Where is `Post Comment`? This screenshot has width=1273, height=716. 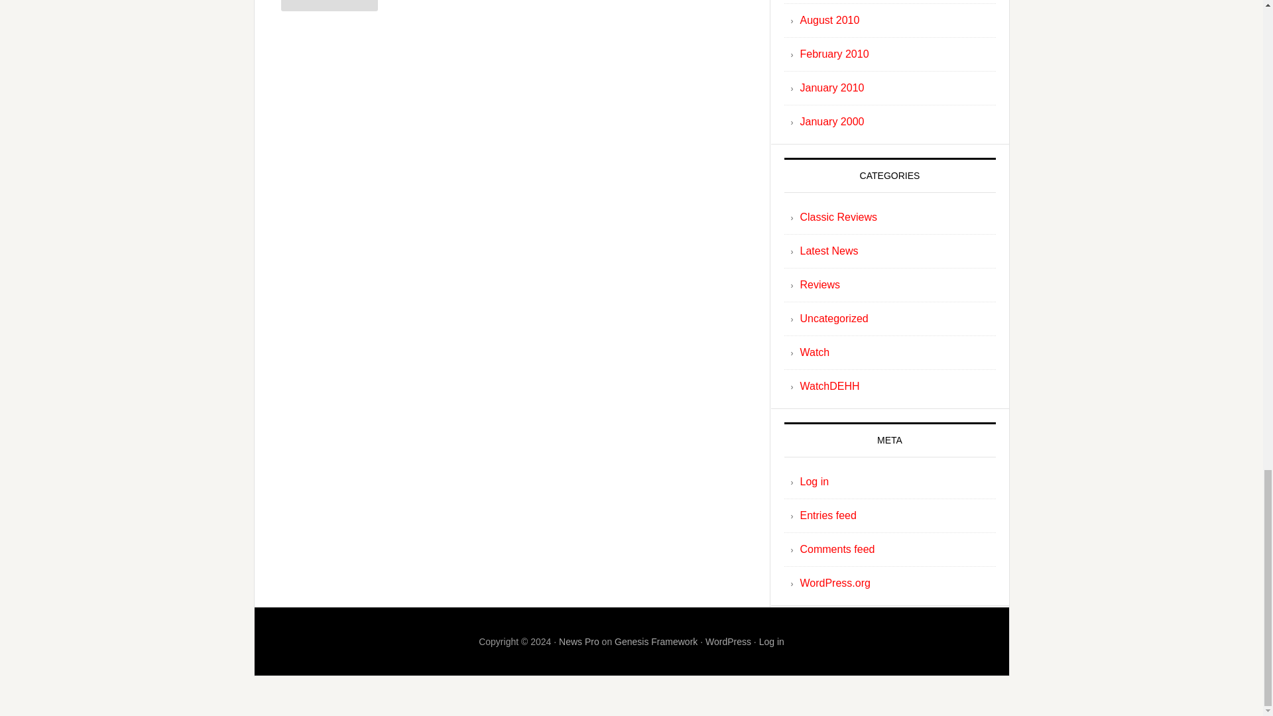 Post Comment is located at coordinates (330, 5).